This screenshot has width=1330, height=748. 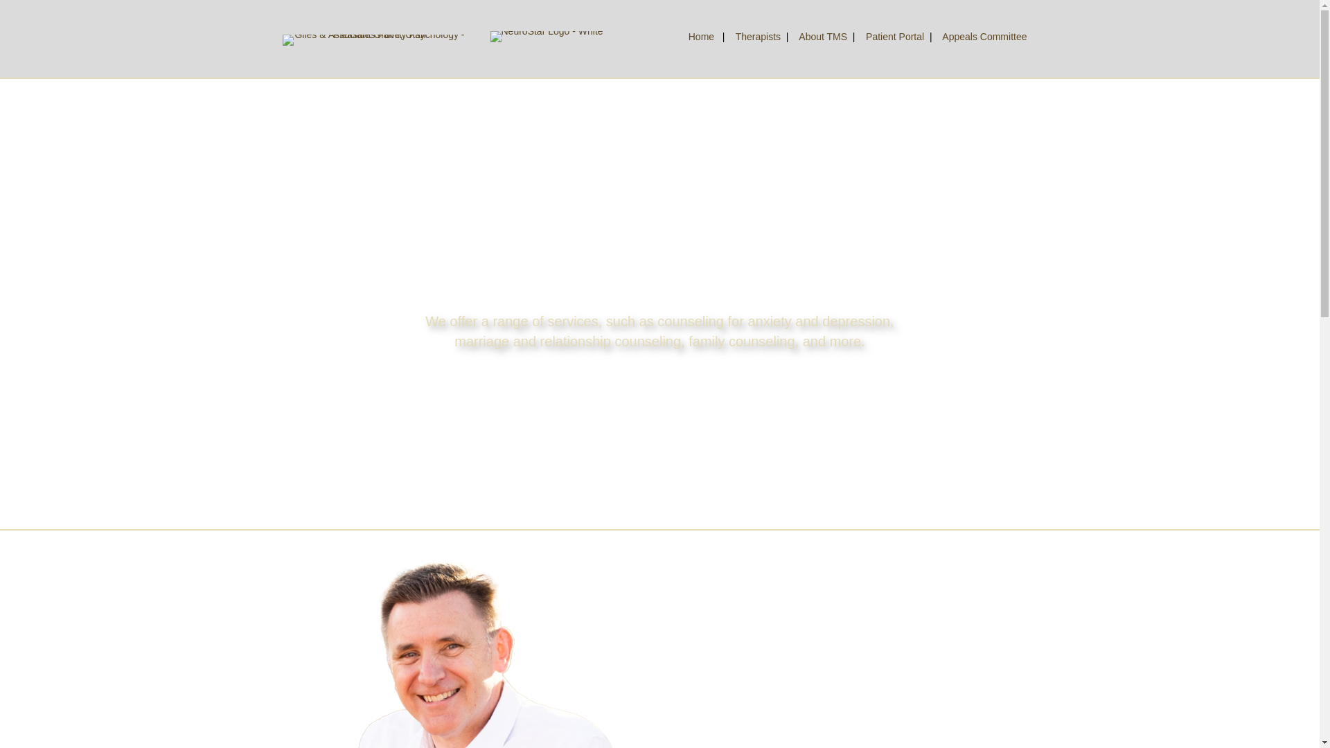 What do you see at coordinates (823, 36) in the screenshot?
I see `About TMS` at bounding box center [823, 36].